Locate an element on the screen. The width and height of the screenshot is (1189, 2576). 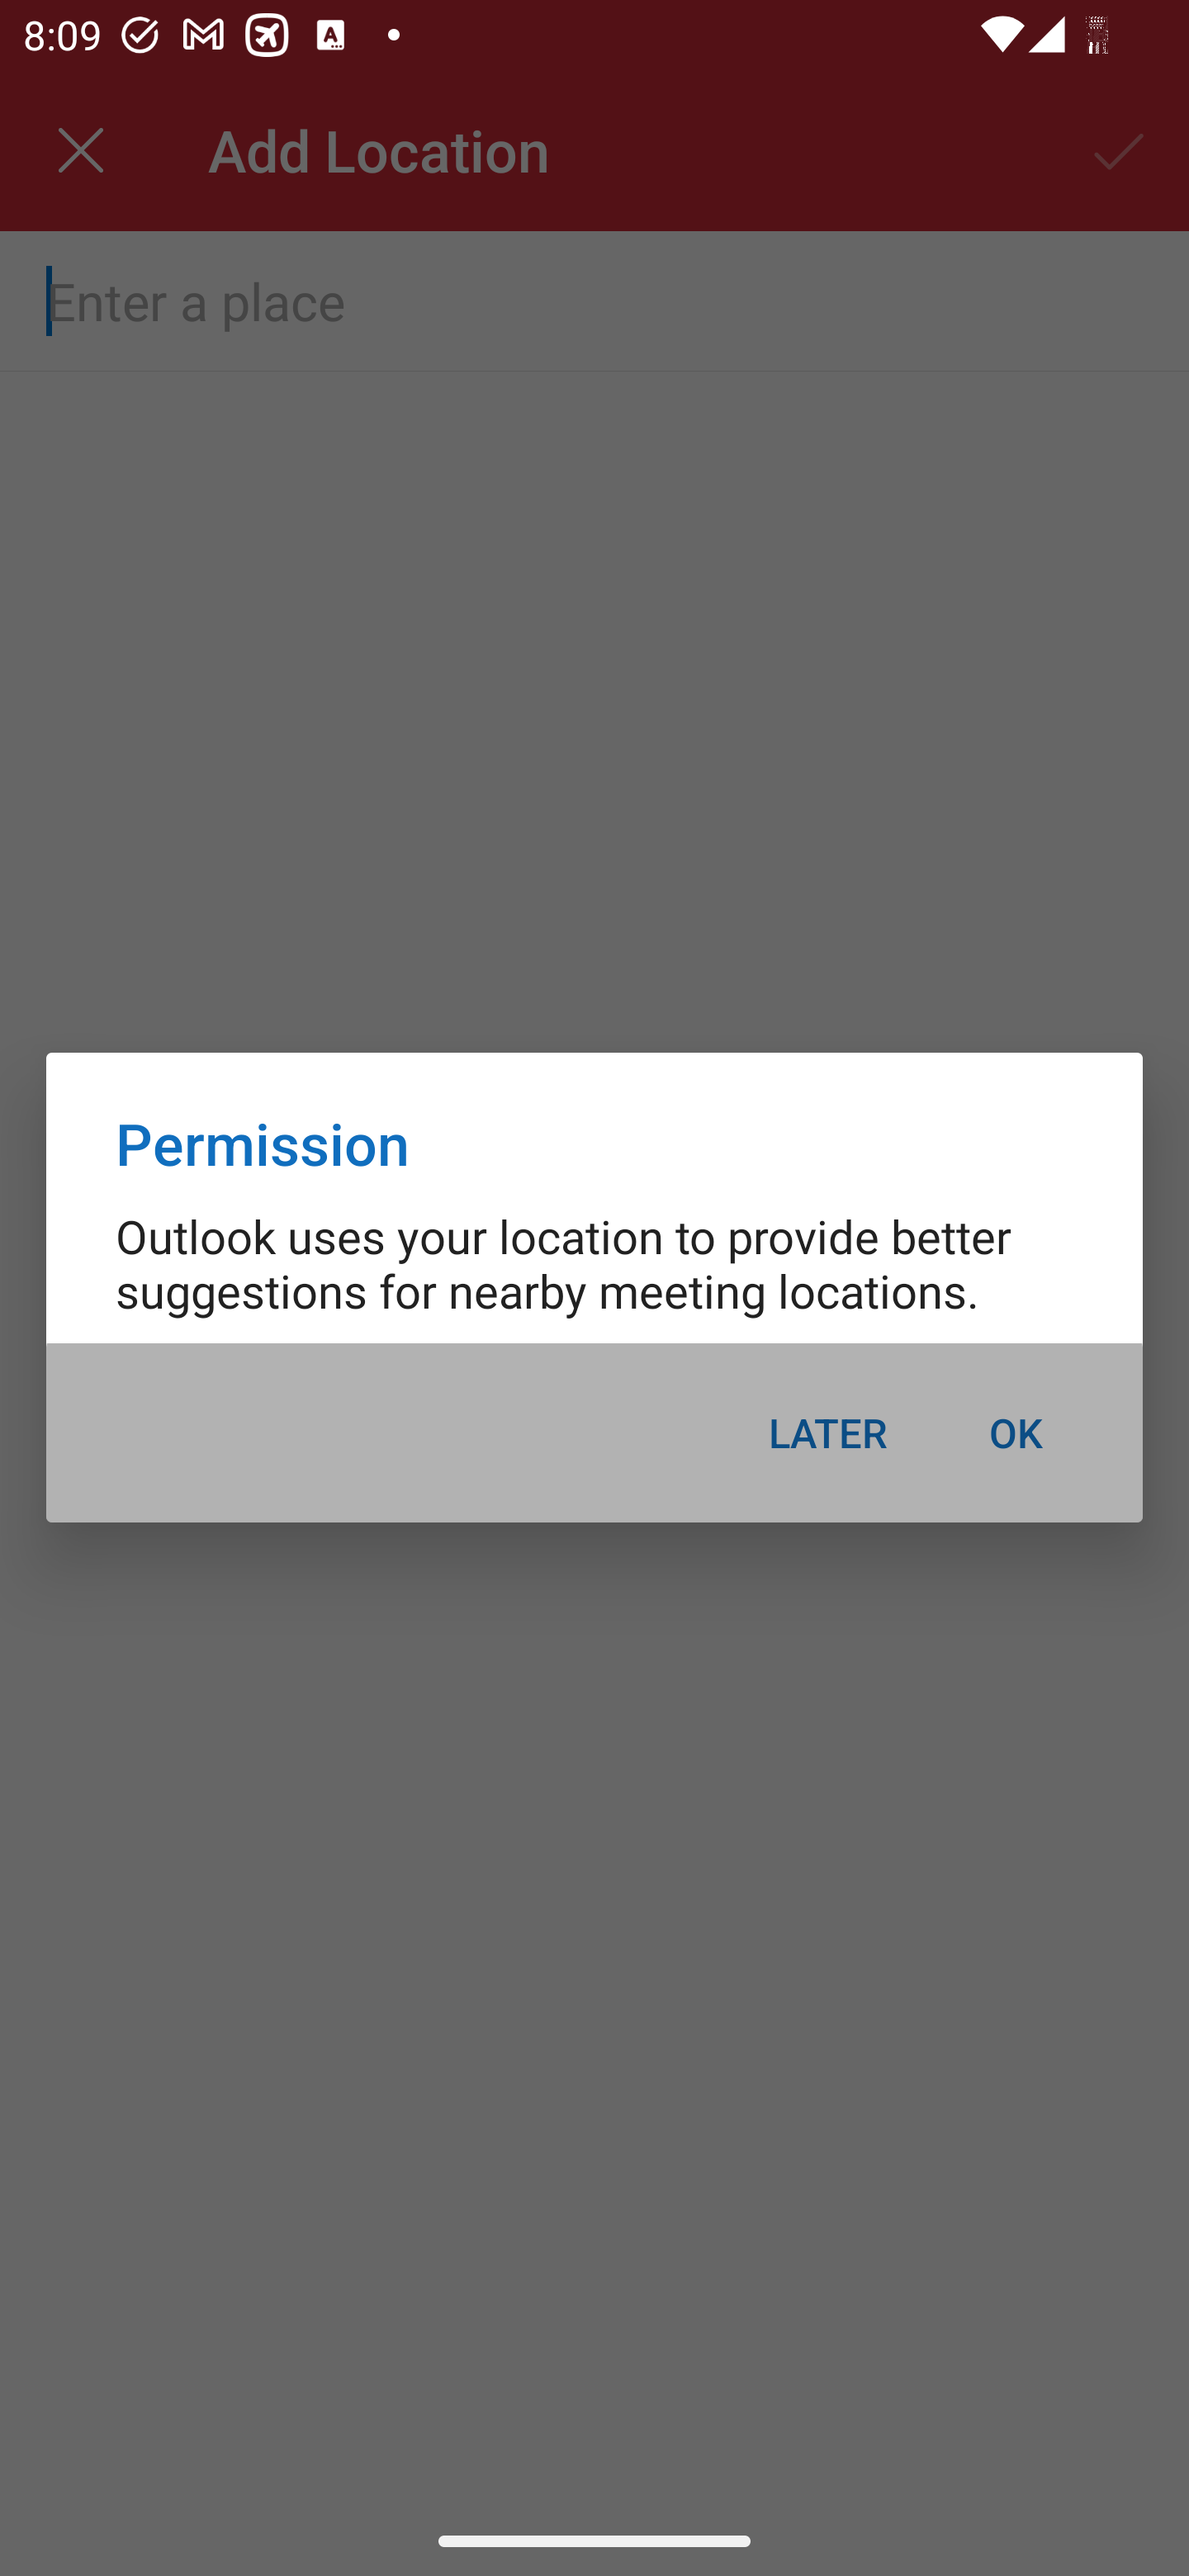
LATER is located at coordinates (827, 1433).